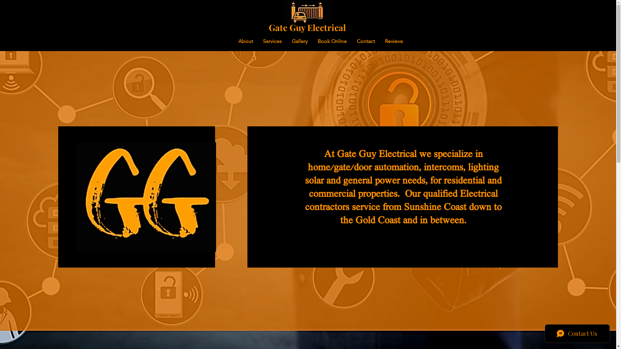  What do you see at coordinates (300, 41) in the screenshot?
I see `Gallery` at bounding box center [300, 41].